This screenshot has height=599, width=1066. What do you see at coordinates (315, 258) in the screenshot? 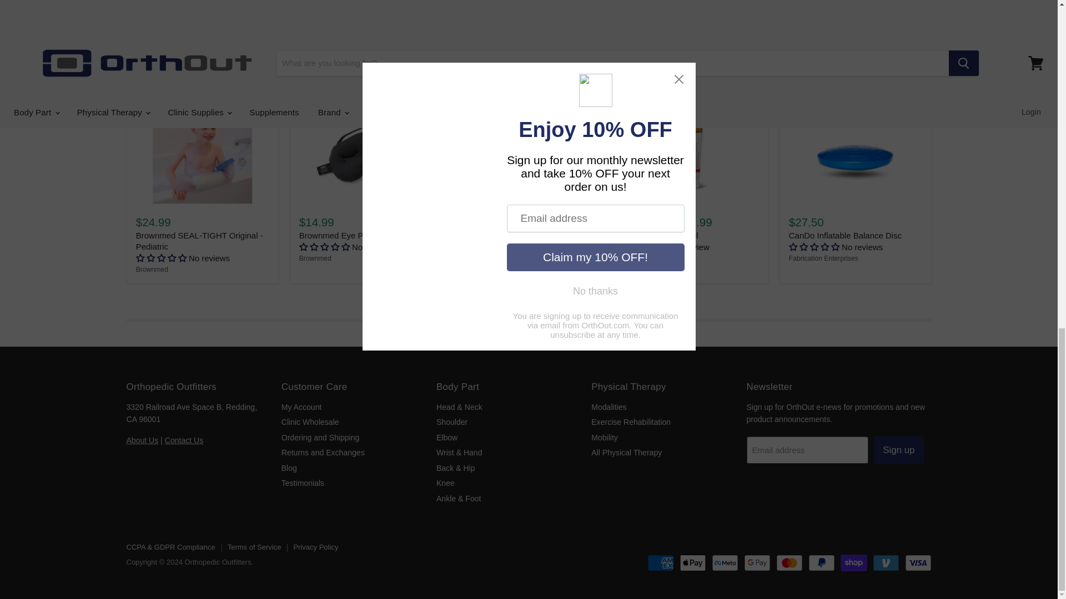
I see `Brownmed` at bounding box center [315, 258].